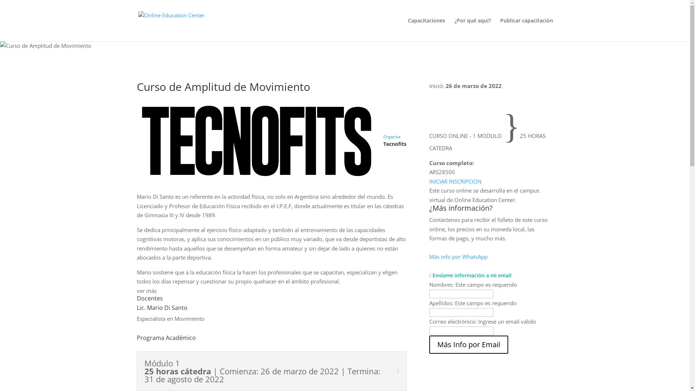  Describe the element at coordinates (46, 46) in the screenshot. I see `Curso de Amplitud de Movimiento` at that location.